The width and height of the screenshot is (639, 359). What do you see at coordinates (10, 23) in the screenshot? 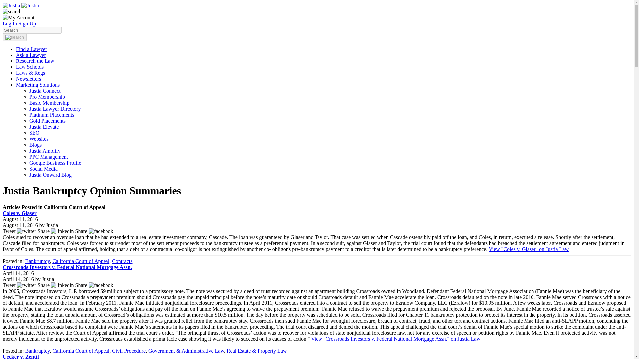
I see `Log In` at bounding box center [10, 23].